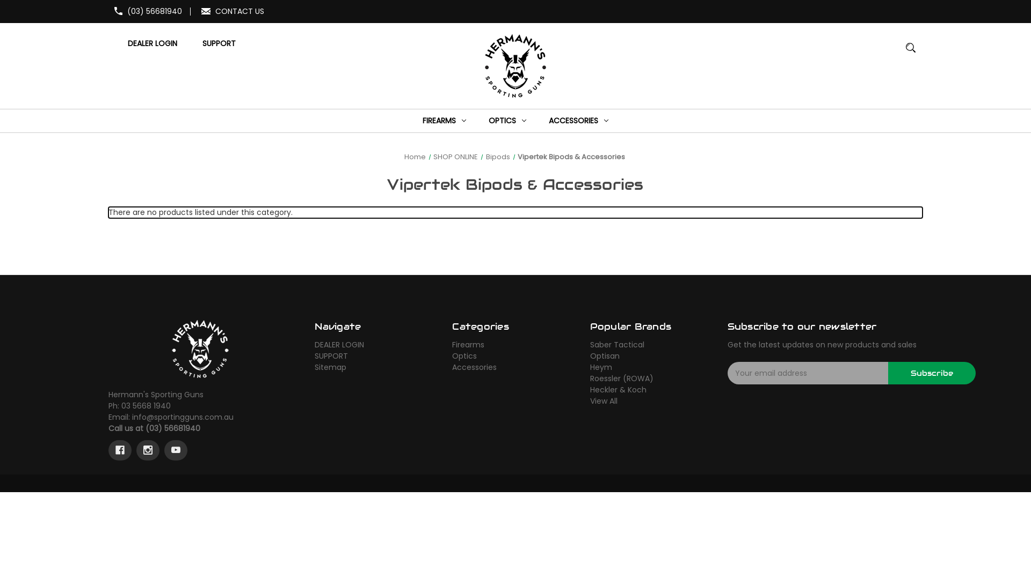 The width and height of the screenshot is (1031, 579). I want to click on Optics, so click(464, 357).